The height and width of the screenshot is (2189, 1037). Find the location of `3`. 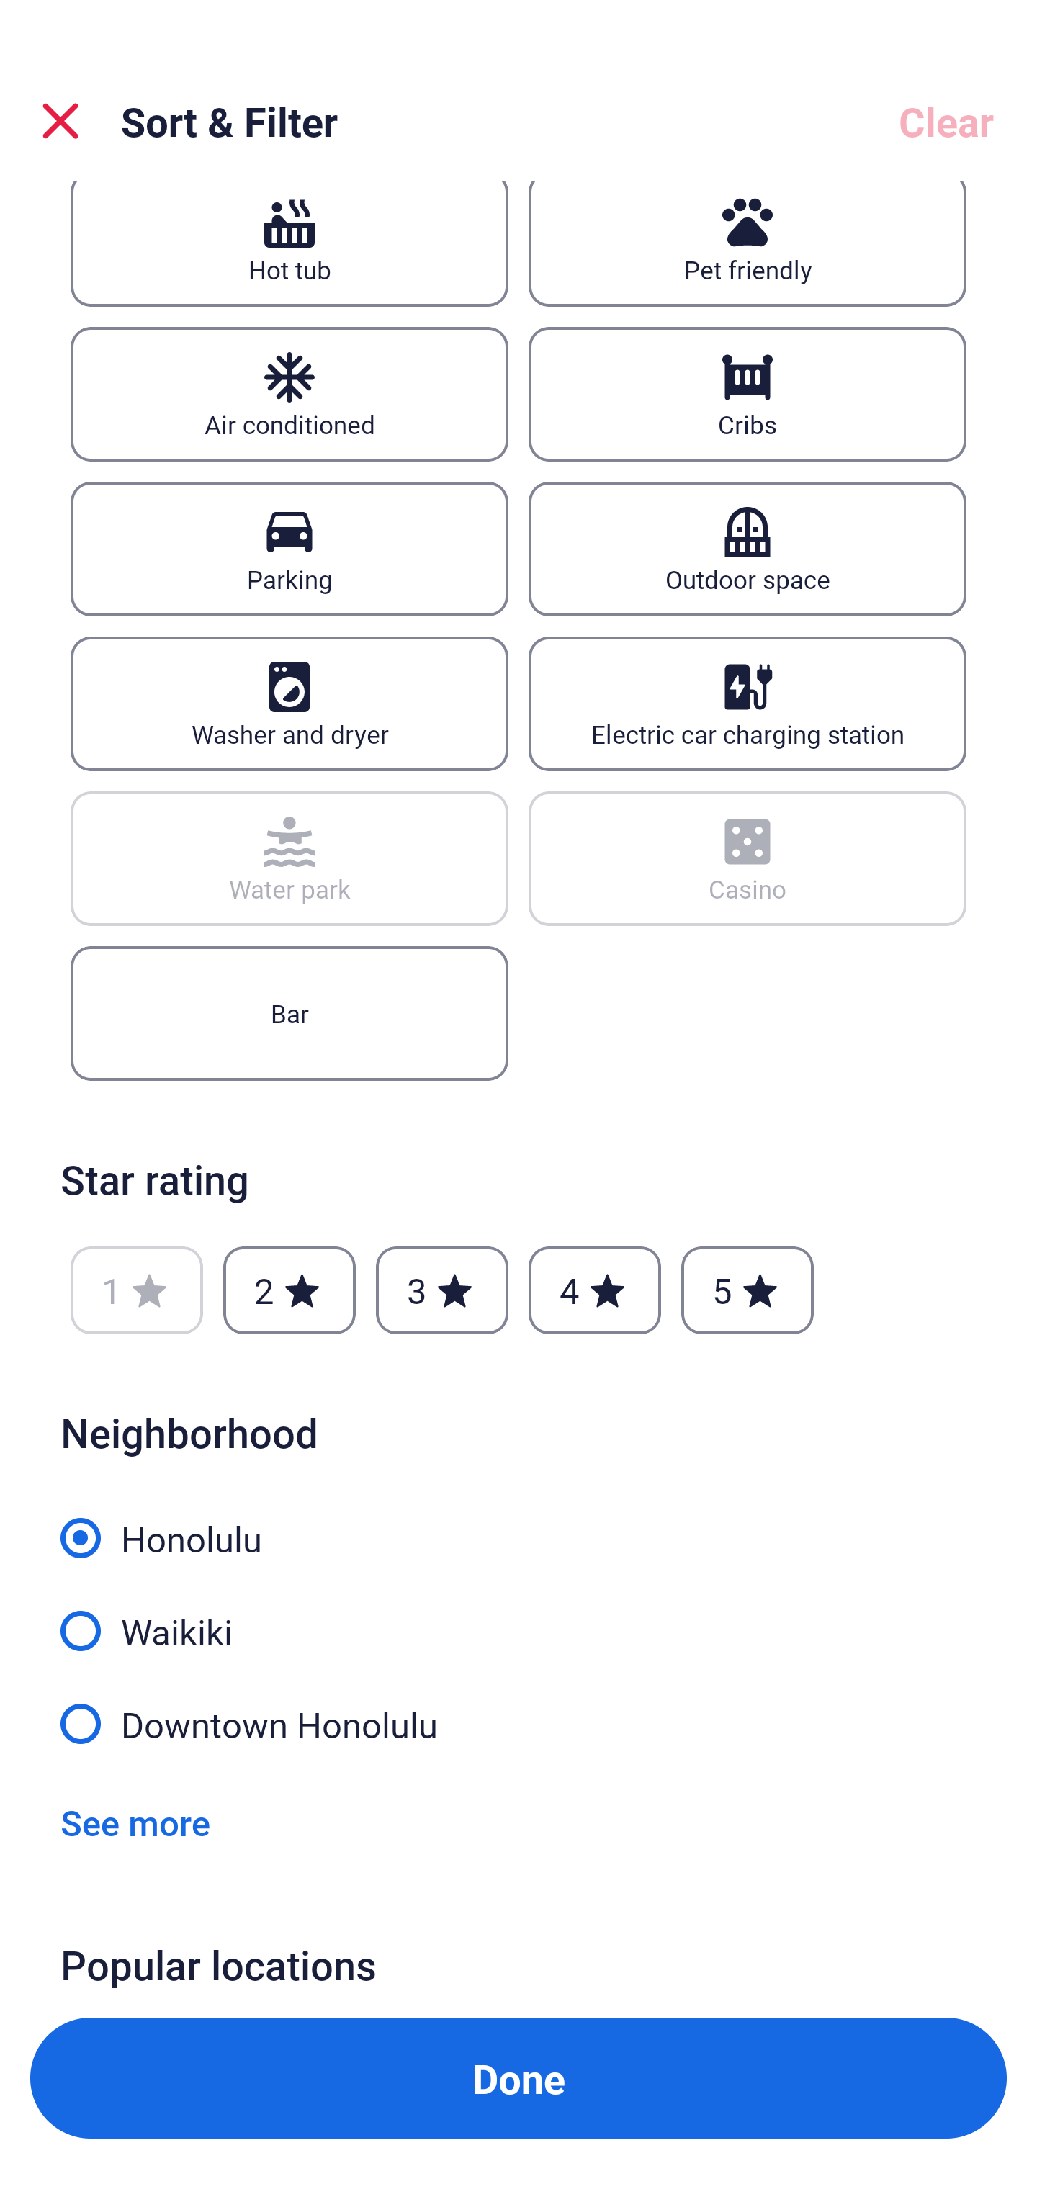

3 is located at coordinates (441, 1290).